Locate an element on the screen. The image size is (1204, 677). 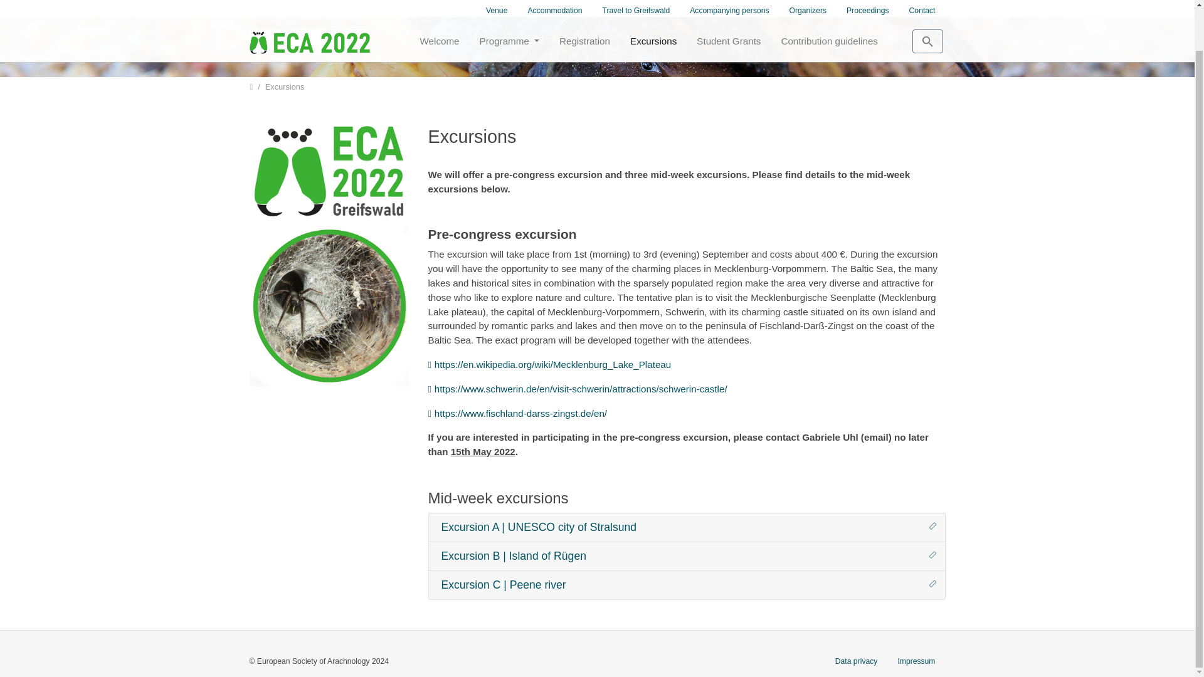
Contribution guidelines is located at coordinates (829, 4).